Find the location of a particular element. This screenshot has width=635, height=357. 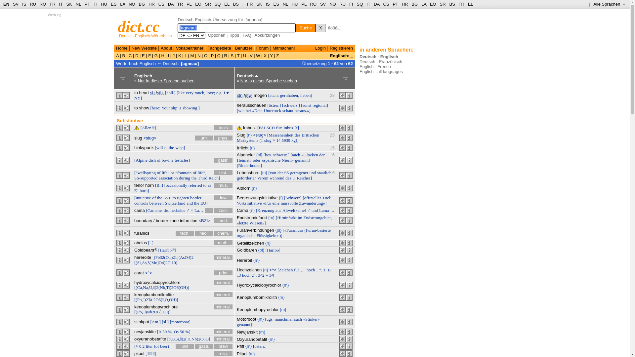

[here: is located at coordinates (155, 108).